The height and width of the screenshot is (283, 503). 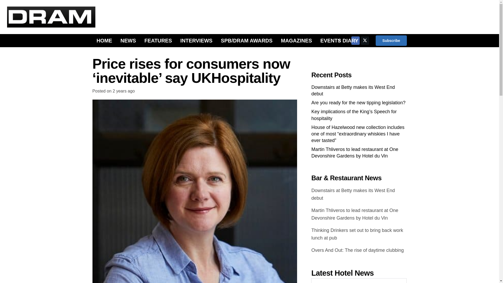 What do you see at coordinates (358, 103) in the screenshot?
I see `Are you ready for the new tipping legislation?` at bounding box center [358, 103].